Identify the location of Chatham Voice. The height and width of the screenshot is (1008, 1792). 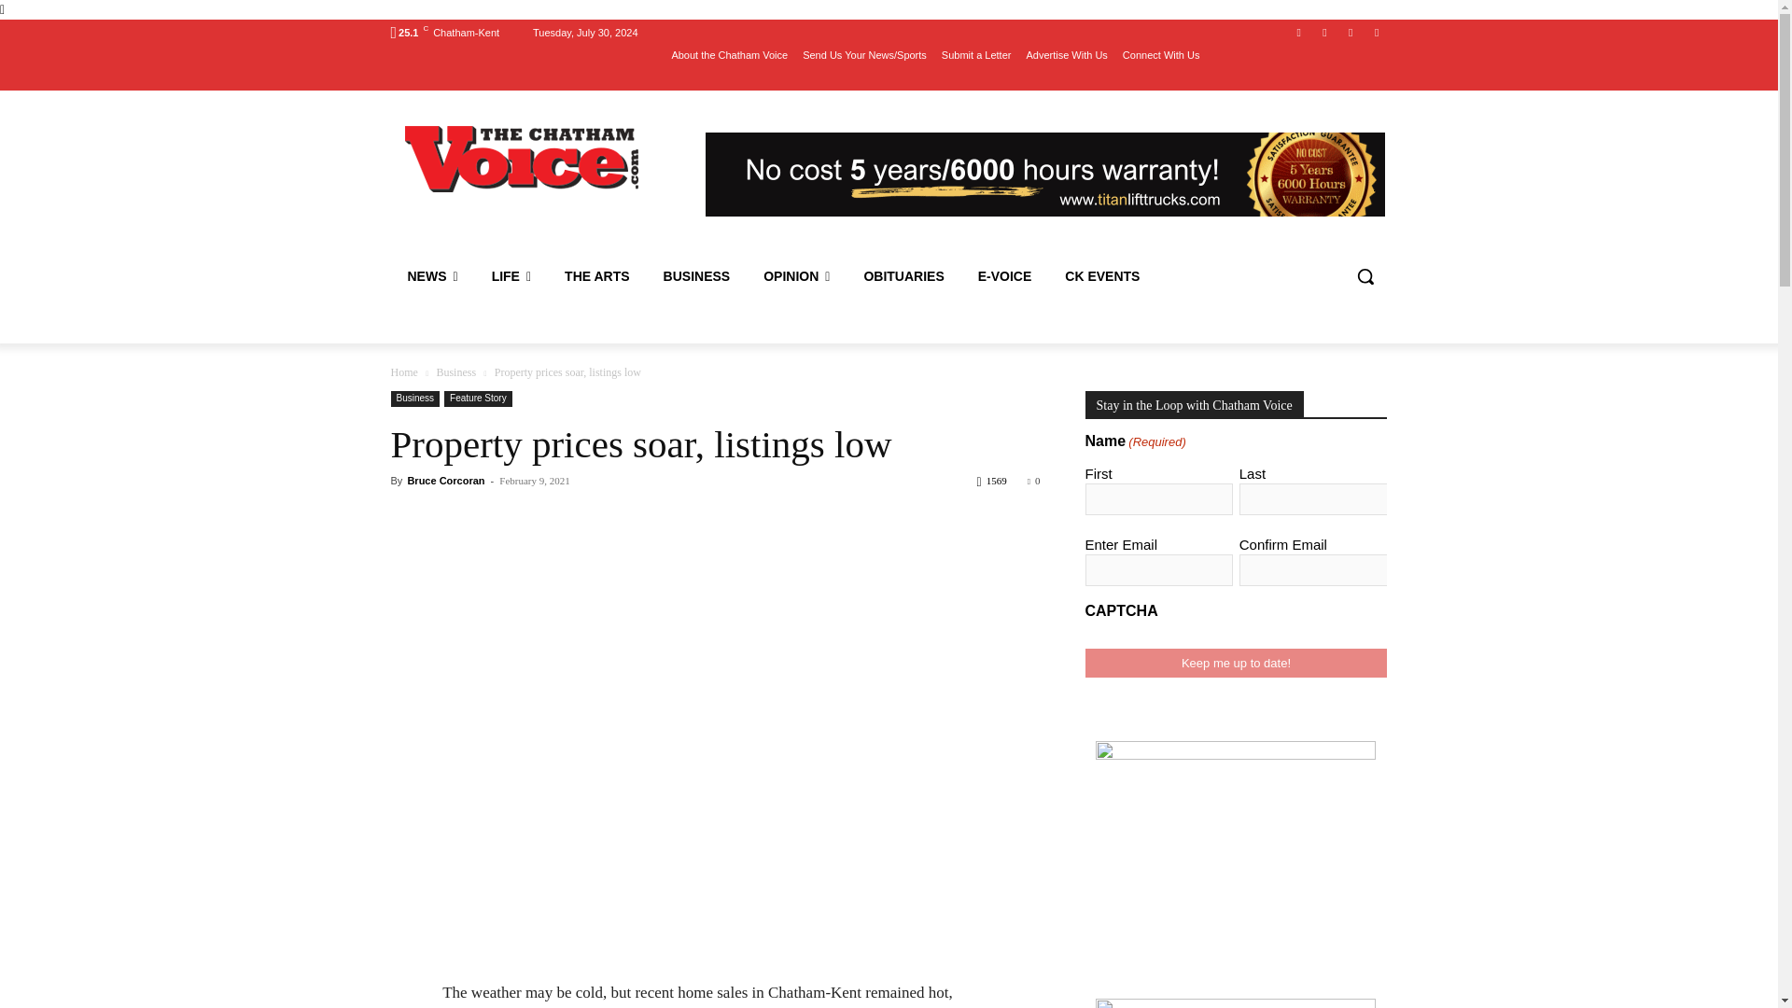
(525, 159).